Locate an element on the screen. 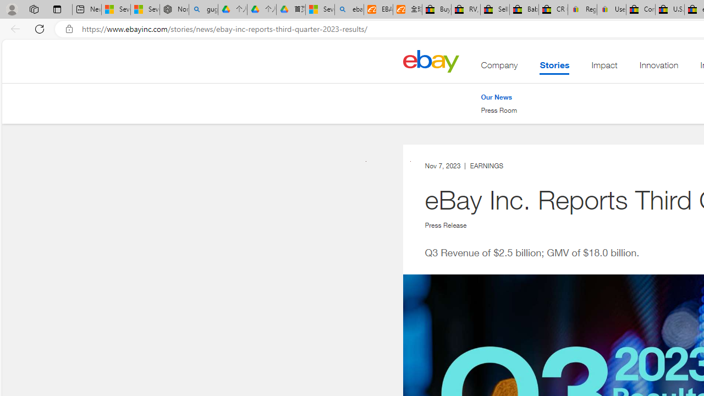  User Privacy Notice | eBay is located at coordinates (611, 10).